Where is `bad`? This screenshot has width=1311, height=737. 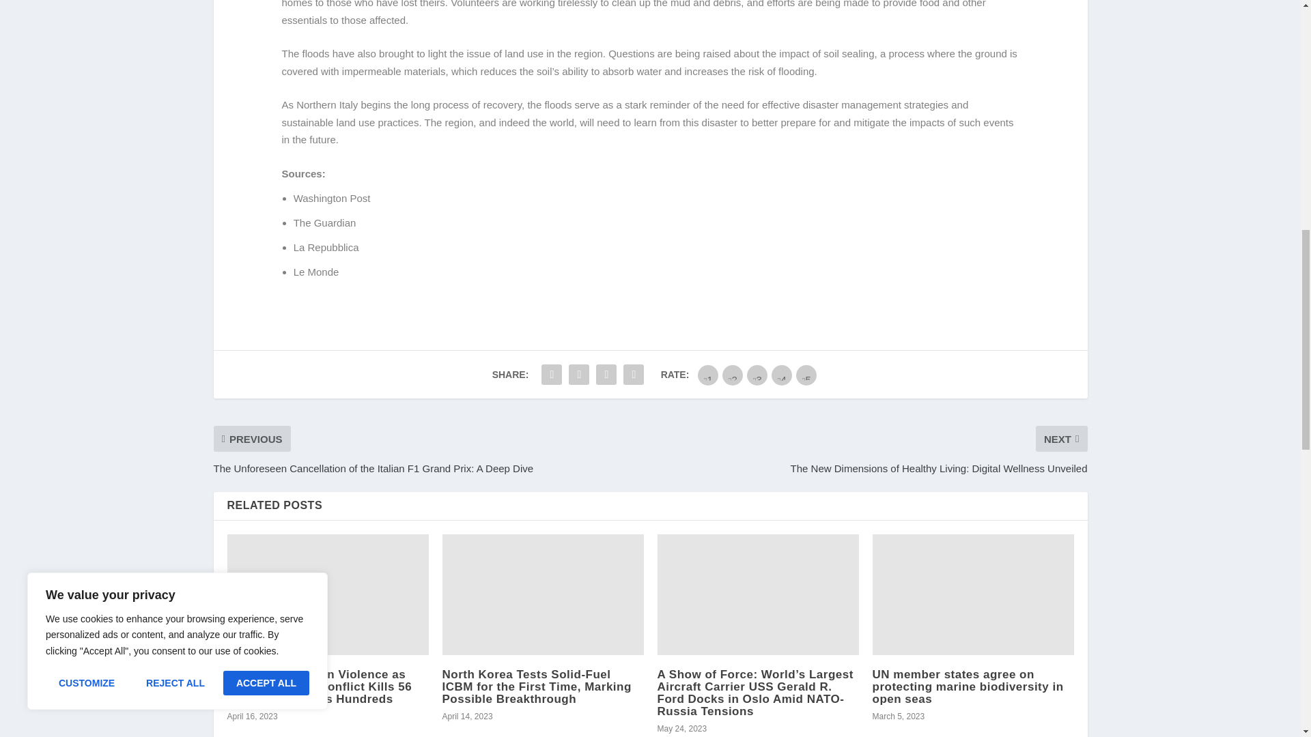 bad is located at coordinates (707, 375).